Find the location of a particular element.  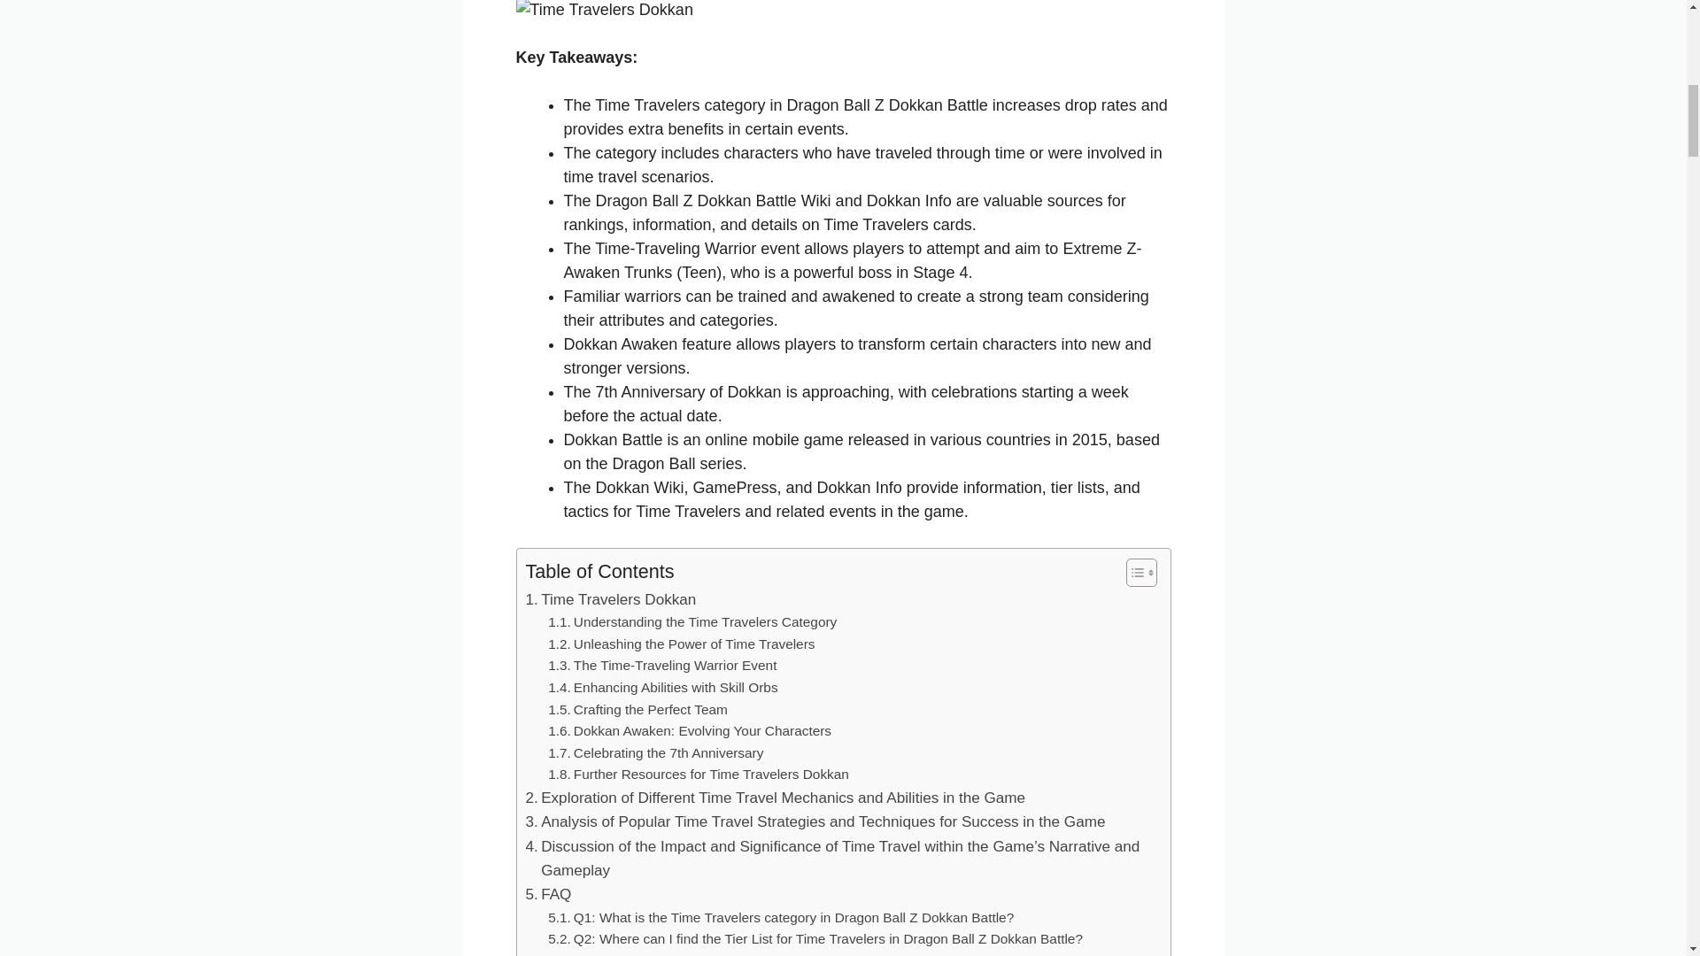

Crafting the Perfect Team is located at coordinates (637, 710).